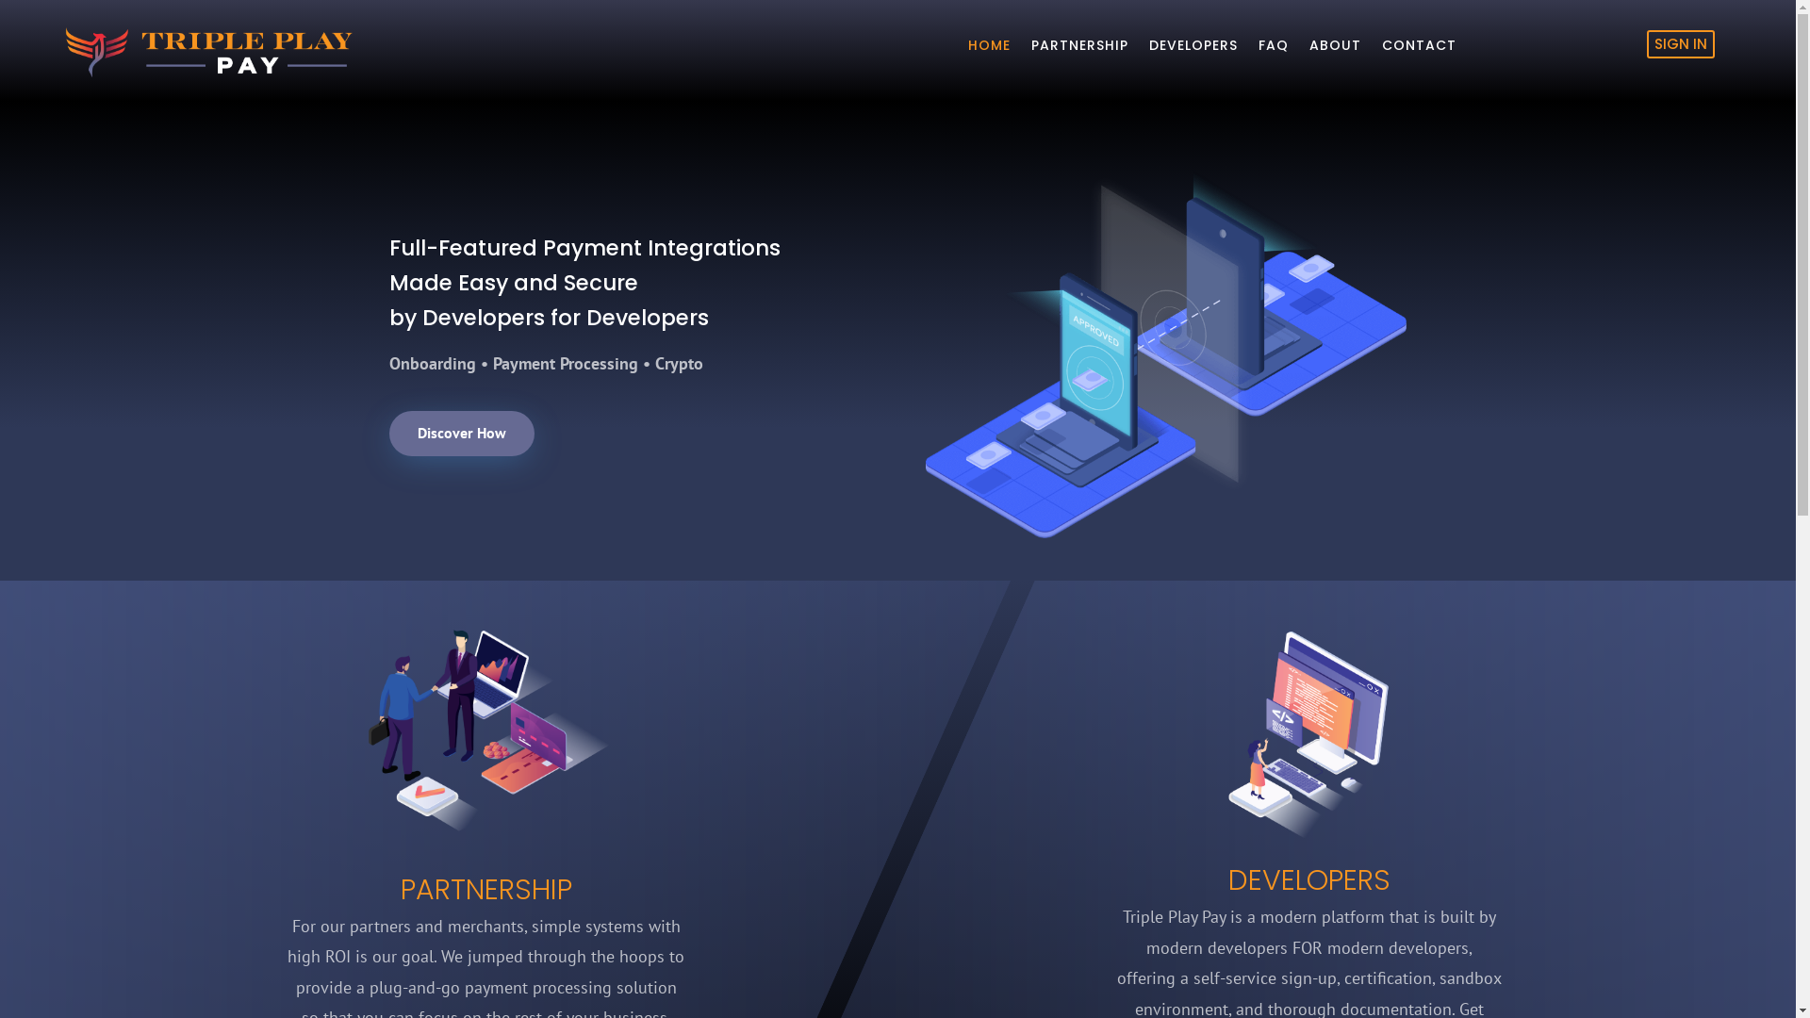 The width and height of the screenshot is (1810, 1018). Describe the element at coordinates (1193, 49) in the screenshot. I see `DEVELOPERS` at that location.